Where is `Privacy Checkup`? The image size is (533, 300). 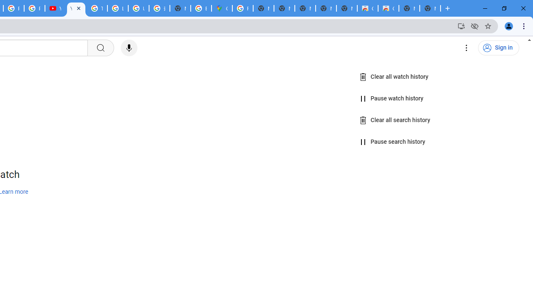 Privacy Checkup is located at coordinates (34, 8).